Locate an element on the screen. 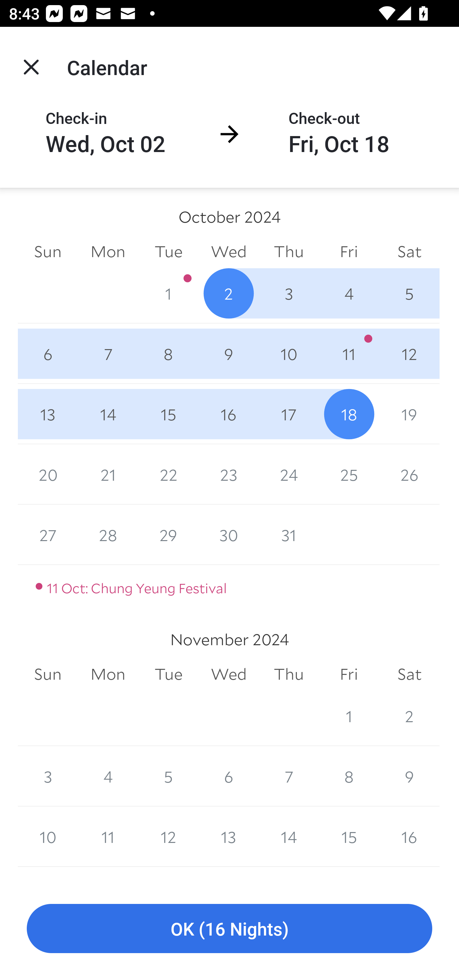 The height and width of the screenshot is (971, 459). Wed is located at coordinates (229, 674).